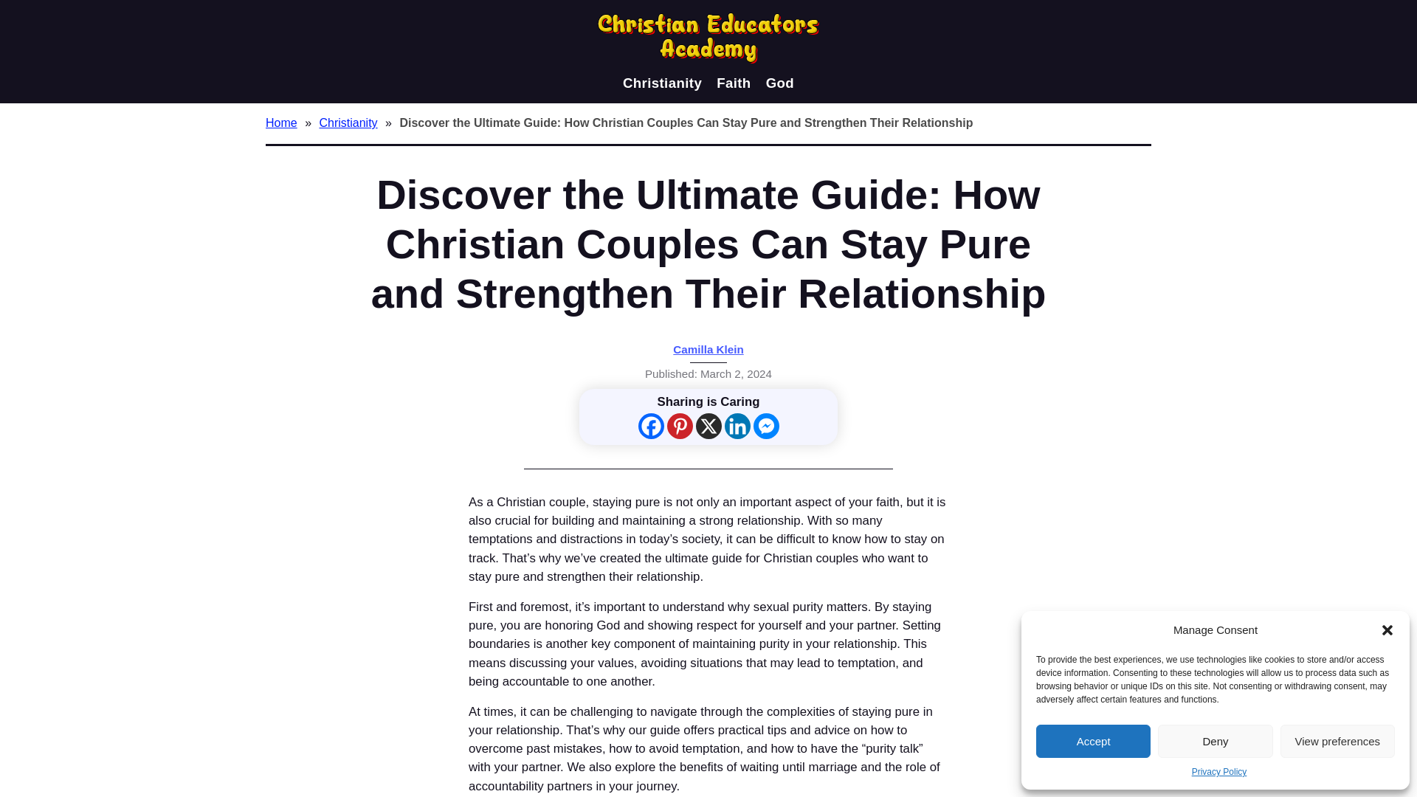 This screenshot has width=1417, height=797. What do you see at coordinates (650, 427) in the screenshot?
I see `Facebook` at bounding box center [650, 427].